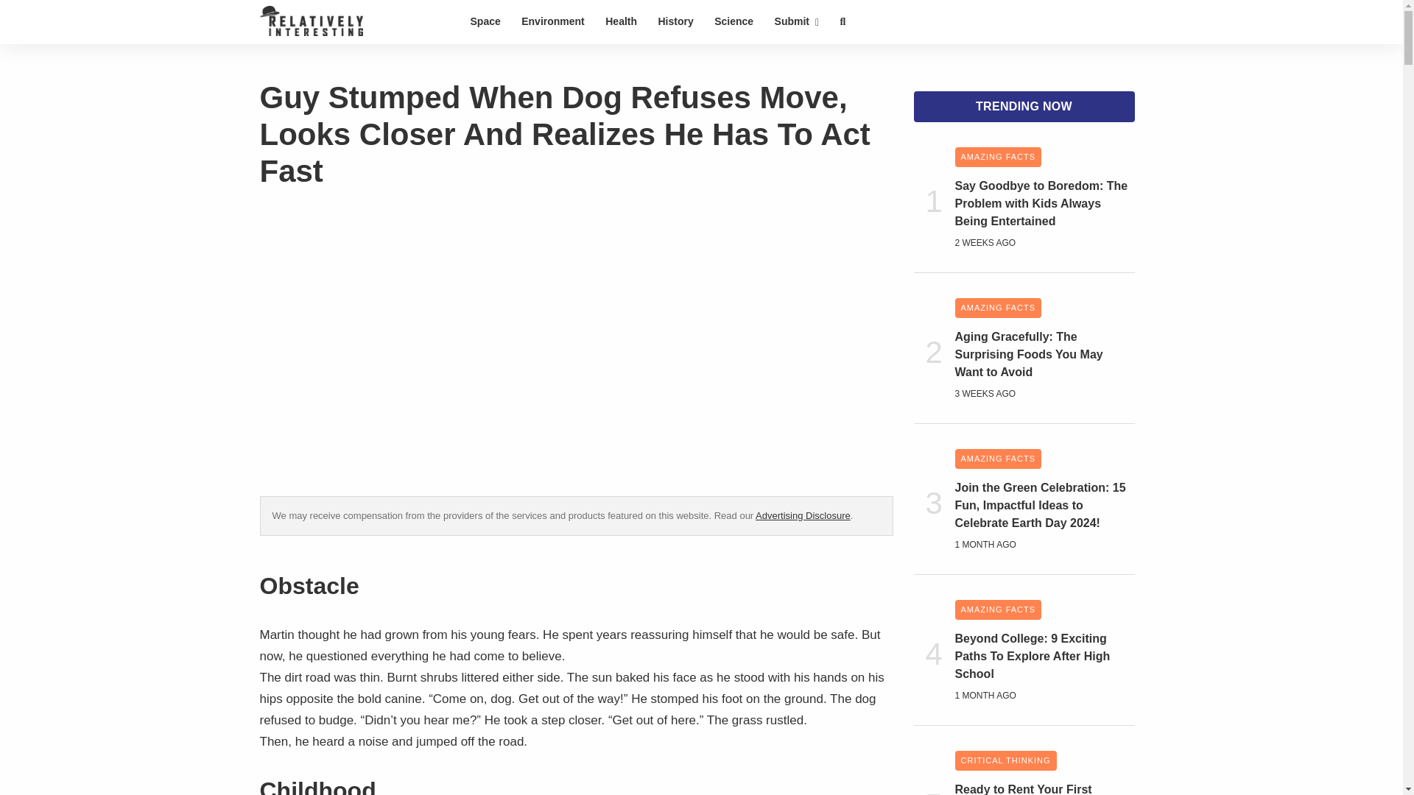  What do you see at coordinates (485, 21) in the screenshot?
I see `Space` at bounding box center [485, 21].